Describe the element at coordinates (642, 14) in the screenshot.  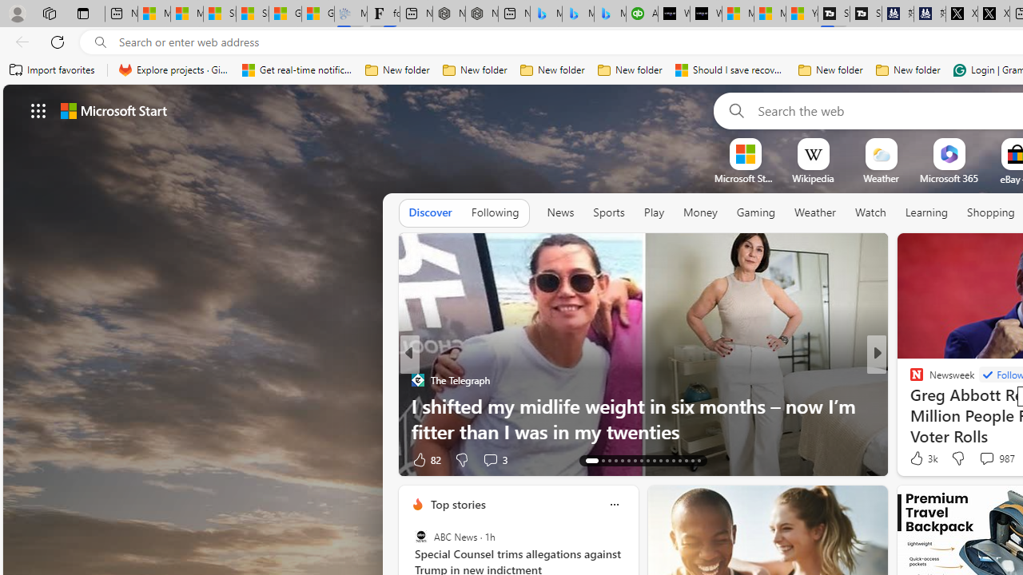
I see `Accounting Software for Accountants, CPAs and Bookkeepers` at that location.